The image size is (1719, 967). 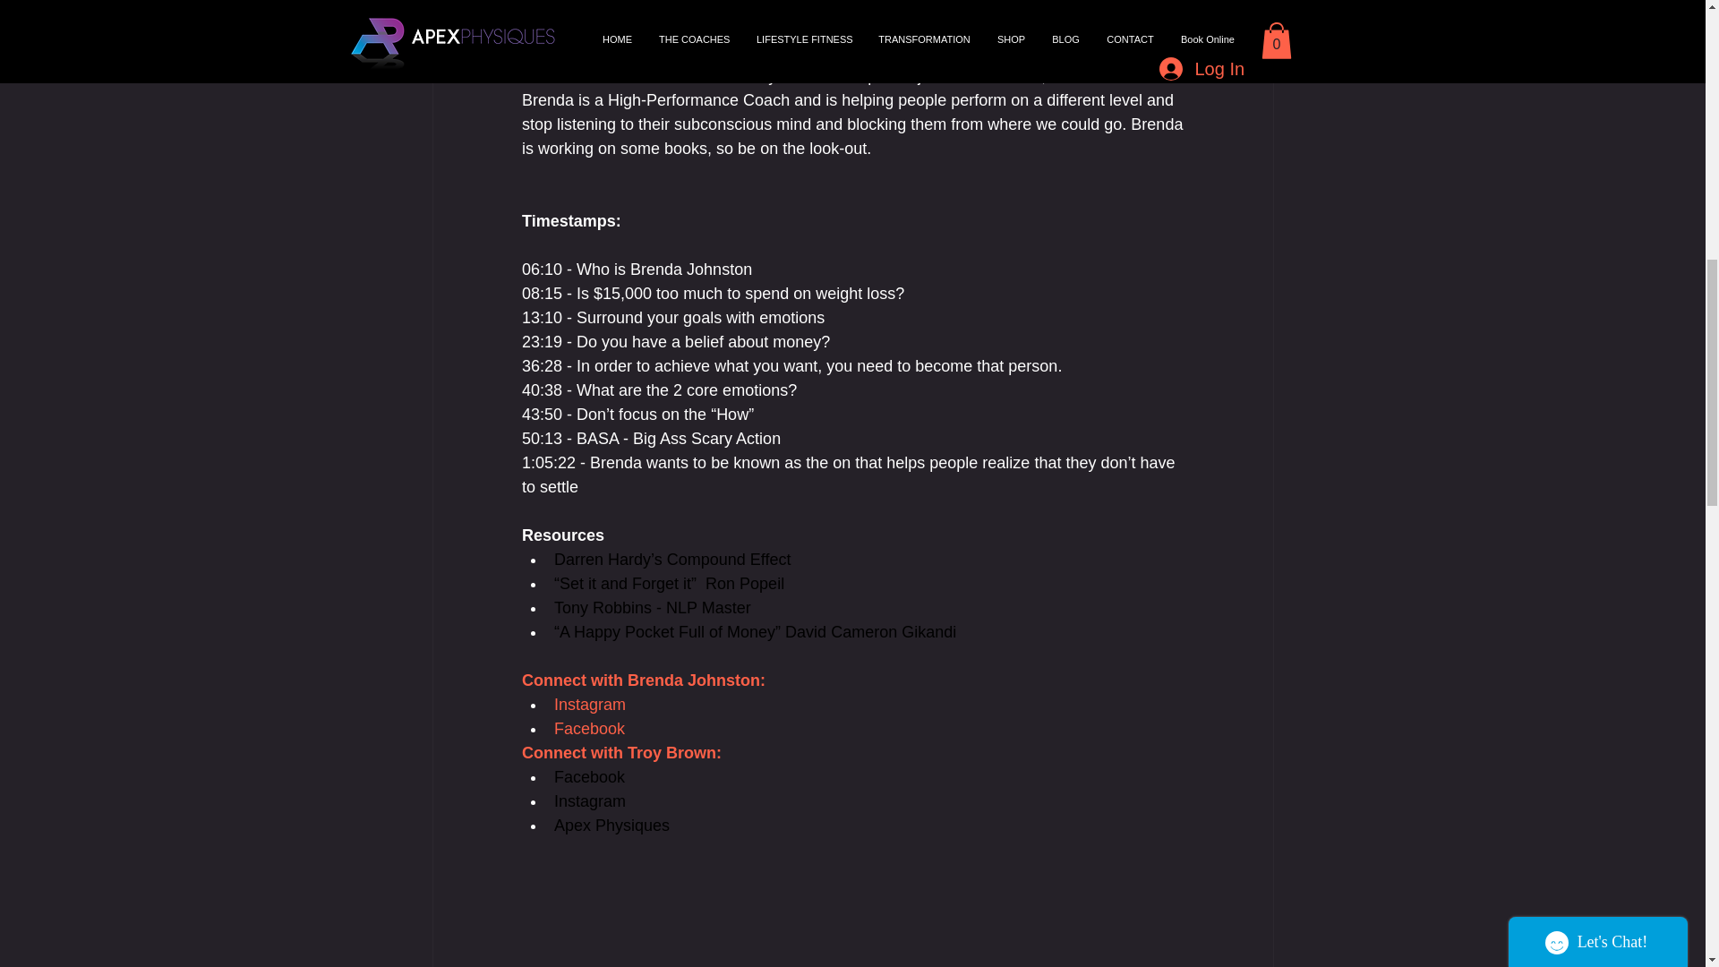 I want to click on Facebook, so click(x=588, y=777).